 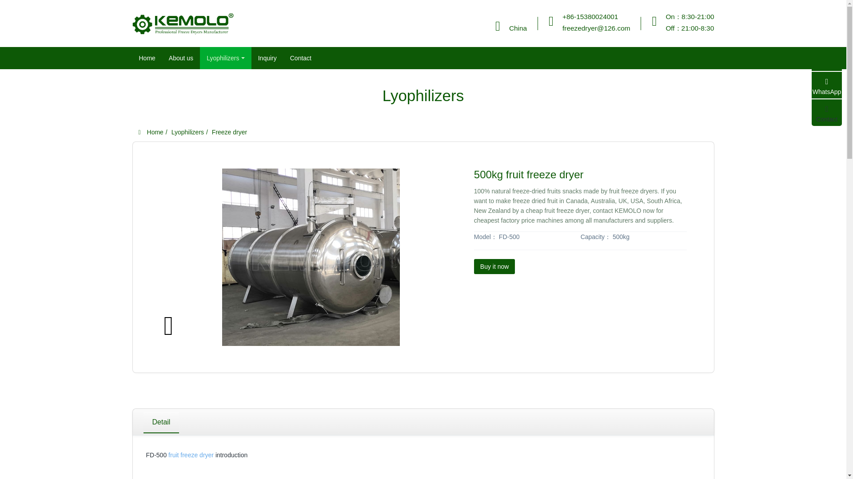 I want to click on Freeze dryer, so click(x=229, y=132).